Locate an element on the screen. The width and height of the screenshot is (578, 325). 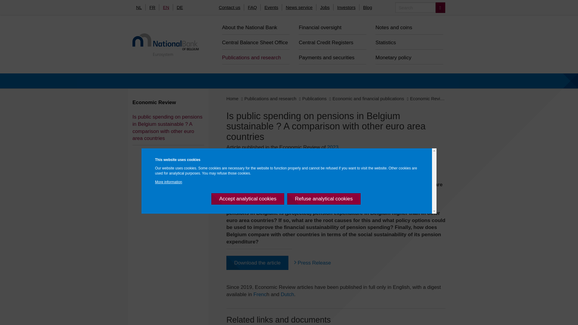
Van Parys, S. is located at coordinates (384, 170).